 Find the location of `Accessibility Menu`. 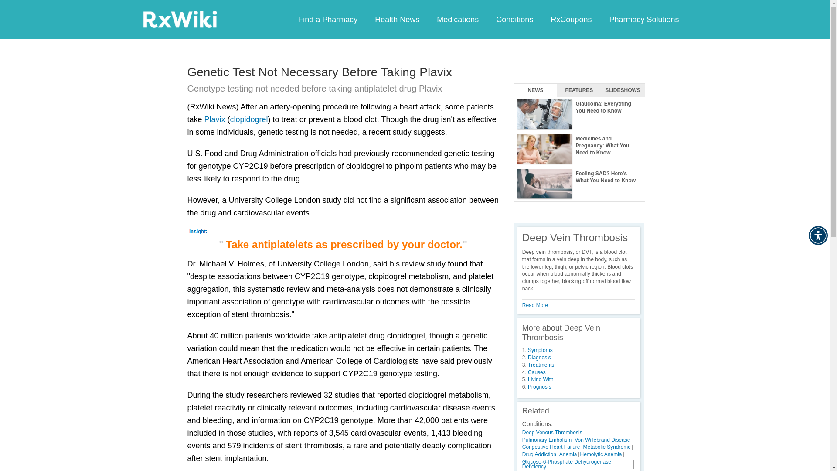

Accessibility Menu is located at coordinates (818, 235).